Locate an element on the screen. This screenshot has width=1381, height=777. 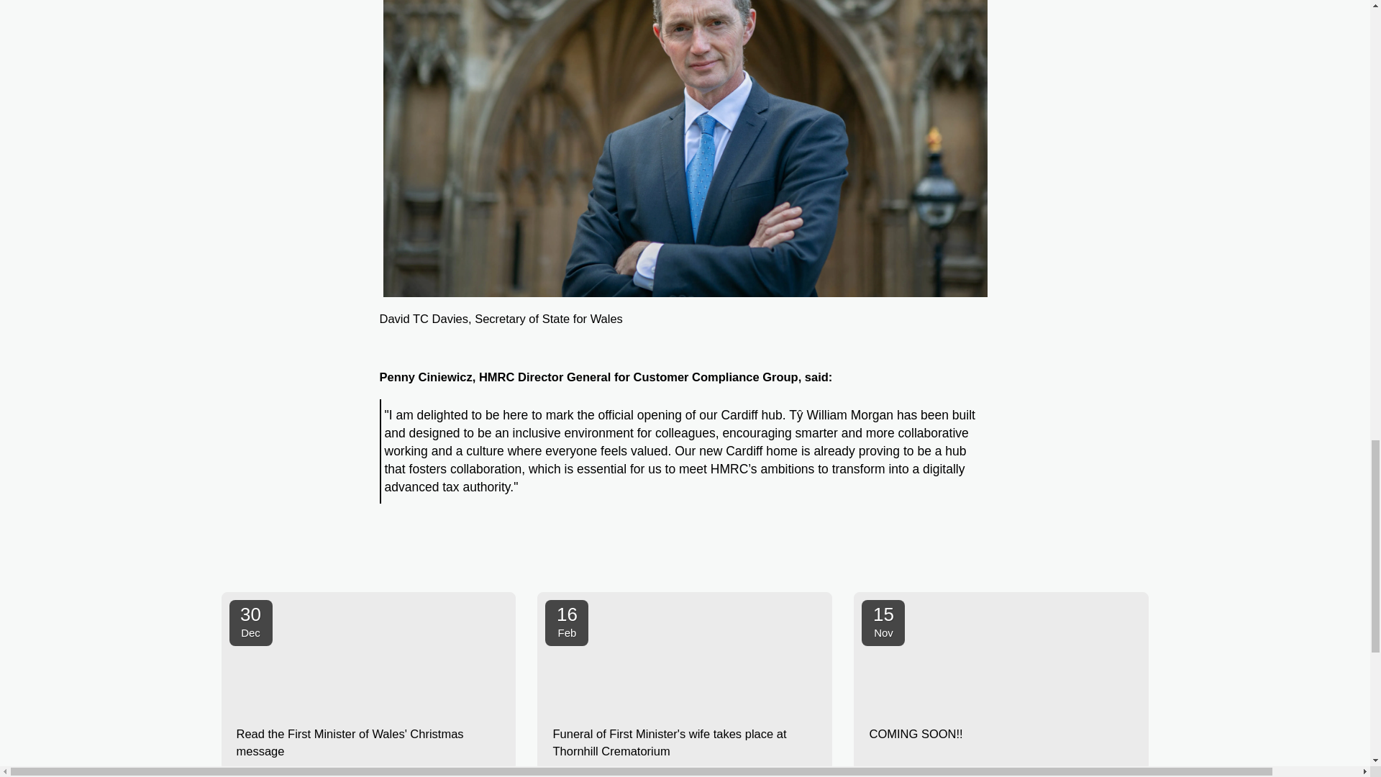
RSS is located at coordinates (977, 558).